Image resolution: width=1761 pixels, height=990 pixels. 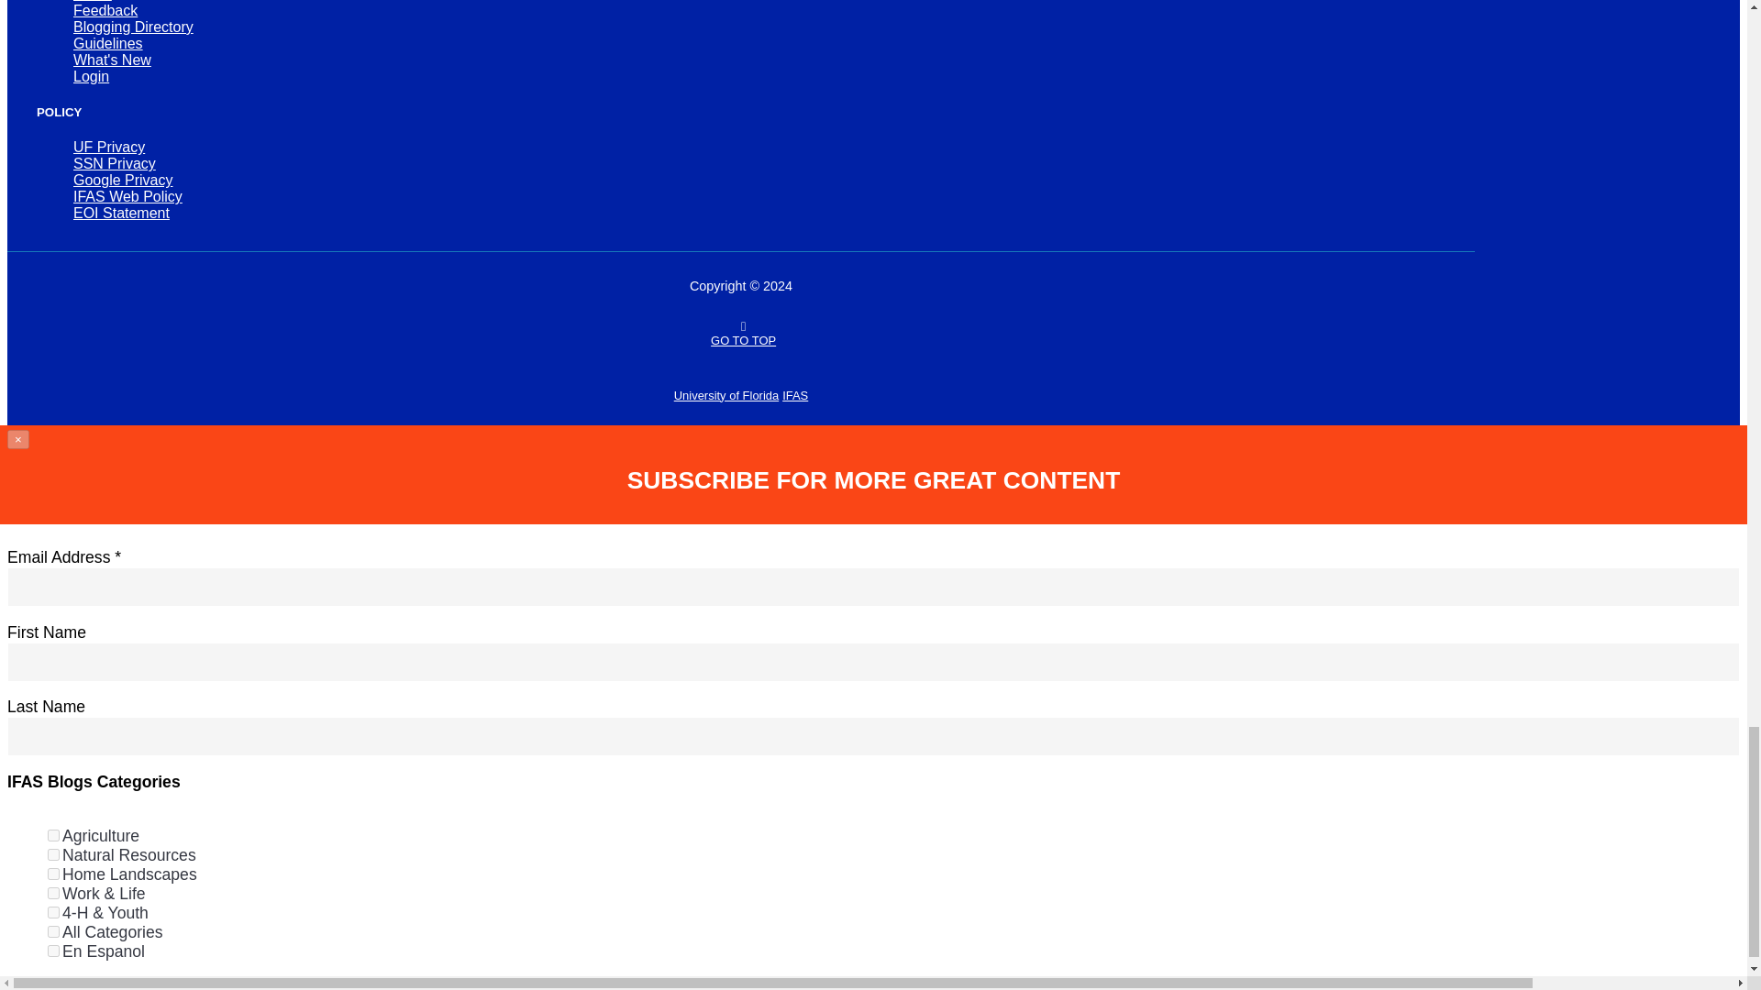 What do you see at coordinates (53, 951) in the screenshot?
I see `64` at bounding box center [53, 951].